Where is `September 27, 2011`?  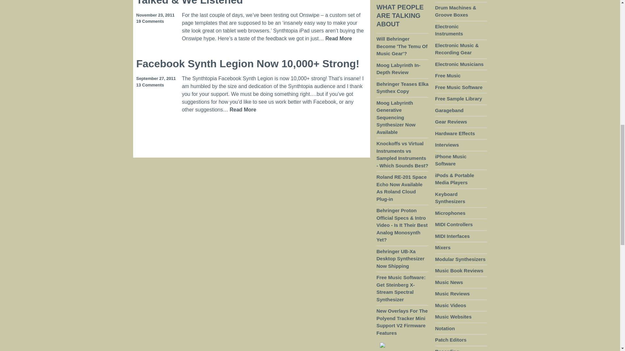 September 27, 2011 is located at coordinates (156, 79).